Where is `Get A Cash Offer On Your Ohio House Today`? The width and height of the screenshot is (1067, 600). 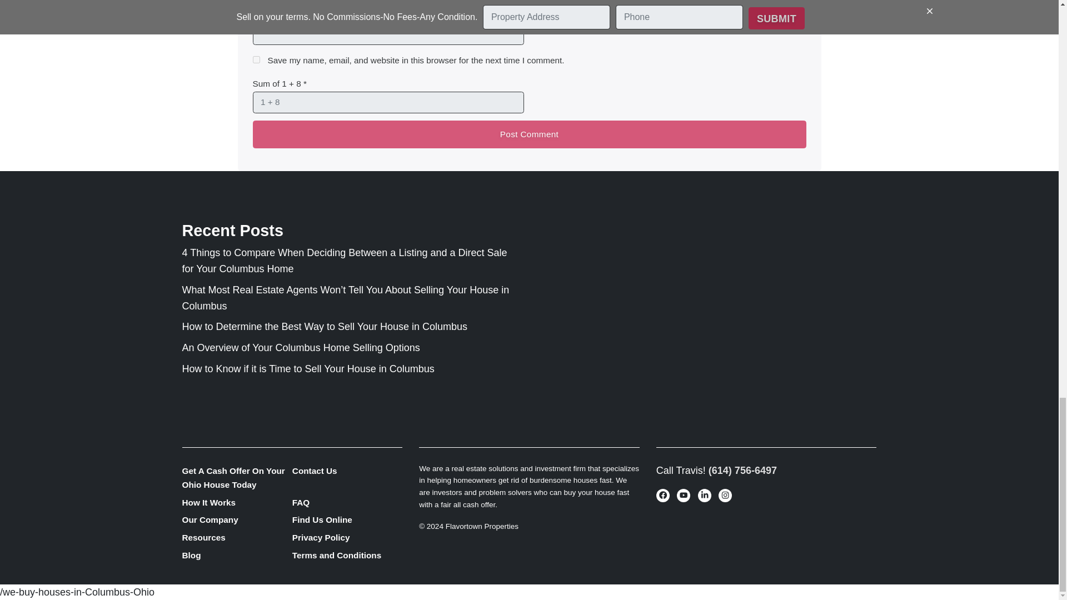 Get A Cash Offer On Your Ohio House Today is located at coordinates (237, 478).